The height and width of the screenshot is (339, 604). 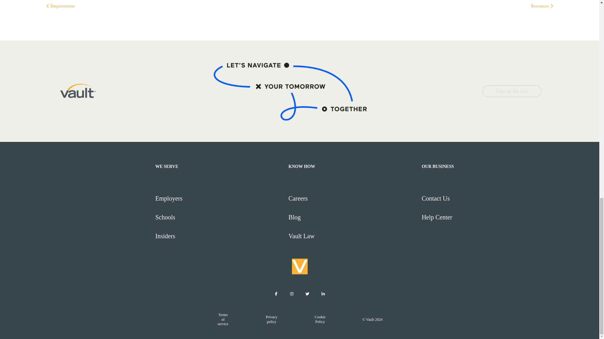 What do you see at coordinates (352, 217) in the screenshot?
I see `Blog` at bounding box center [352, 217].